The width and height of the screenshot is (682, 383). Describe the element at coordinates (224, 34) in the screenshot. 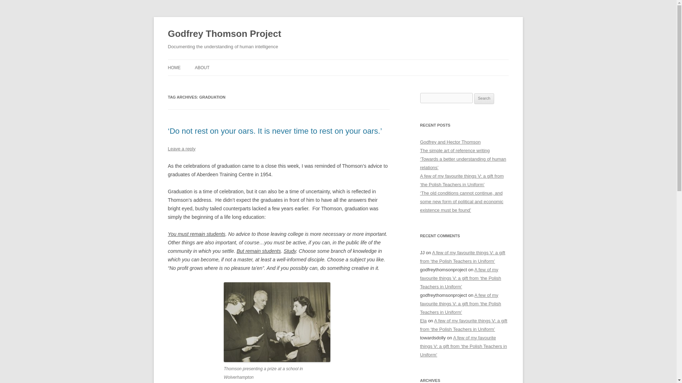

I see `Godfrey Thomson Project` at that location.